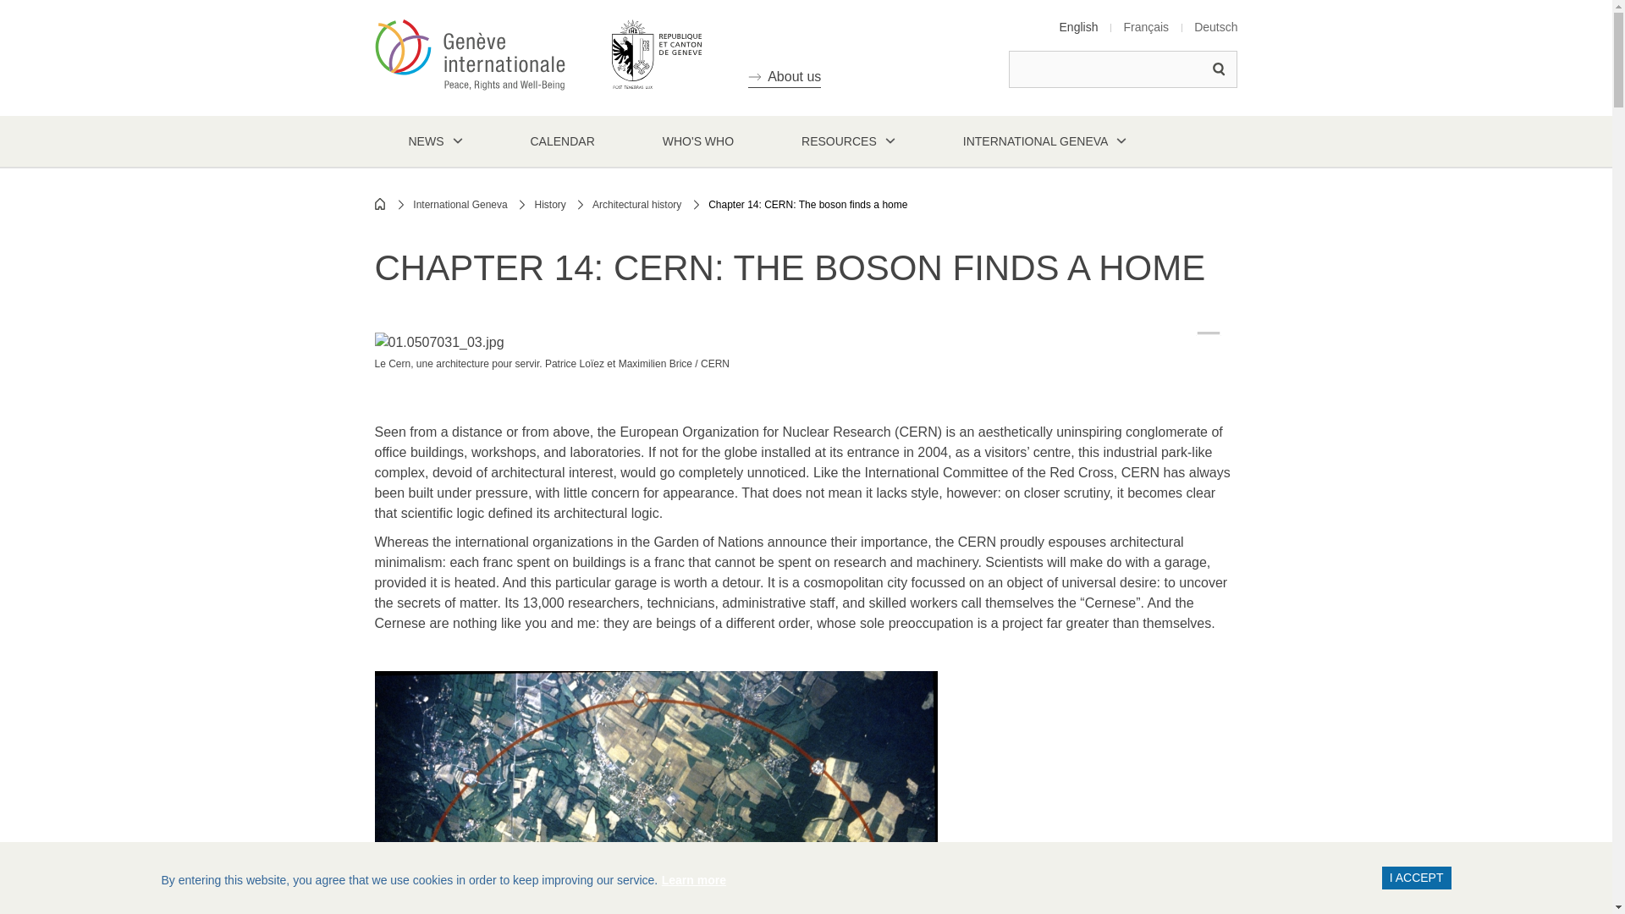 The height and width of the screenshot is (914, 1625). I want to click on English, so click(1078, 27).